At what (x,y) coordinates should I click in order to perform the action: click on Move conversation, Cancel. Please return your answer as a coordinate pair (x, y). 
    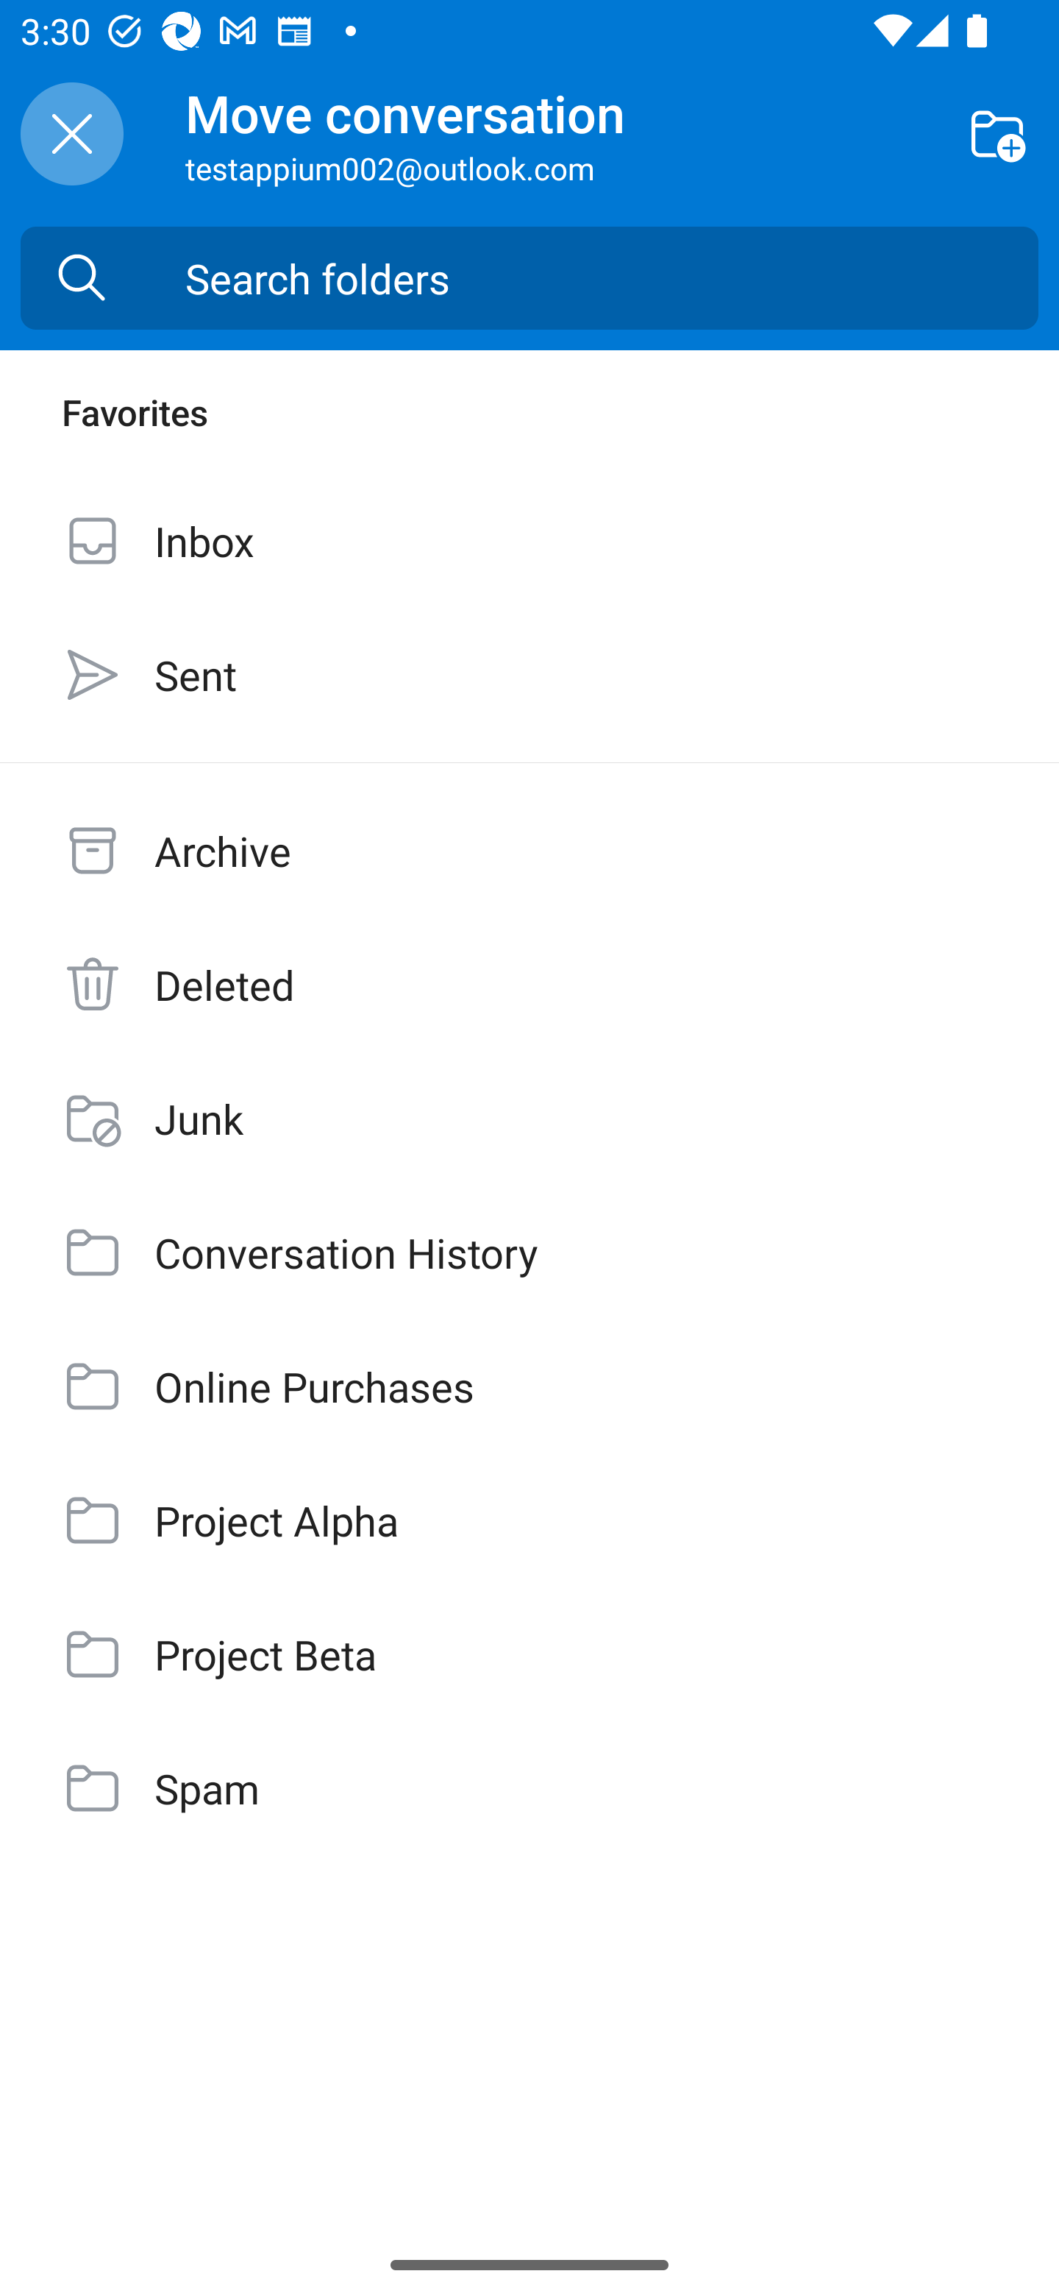
    Looking at the image, I should click on (72, 134).